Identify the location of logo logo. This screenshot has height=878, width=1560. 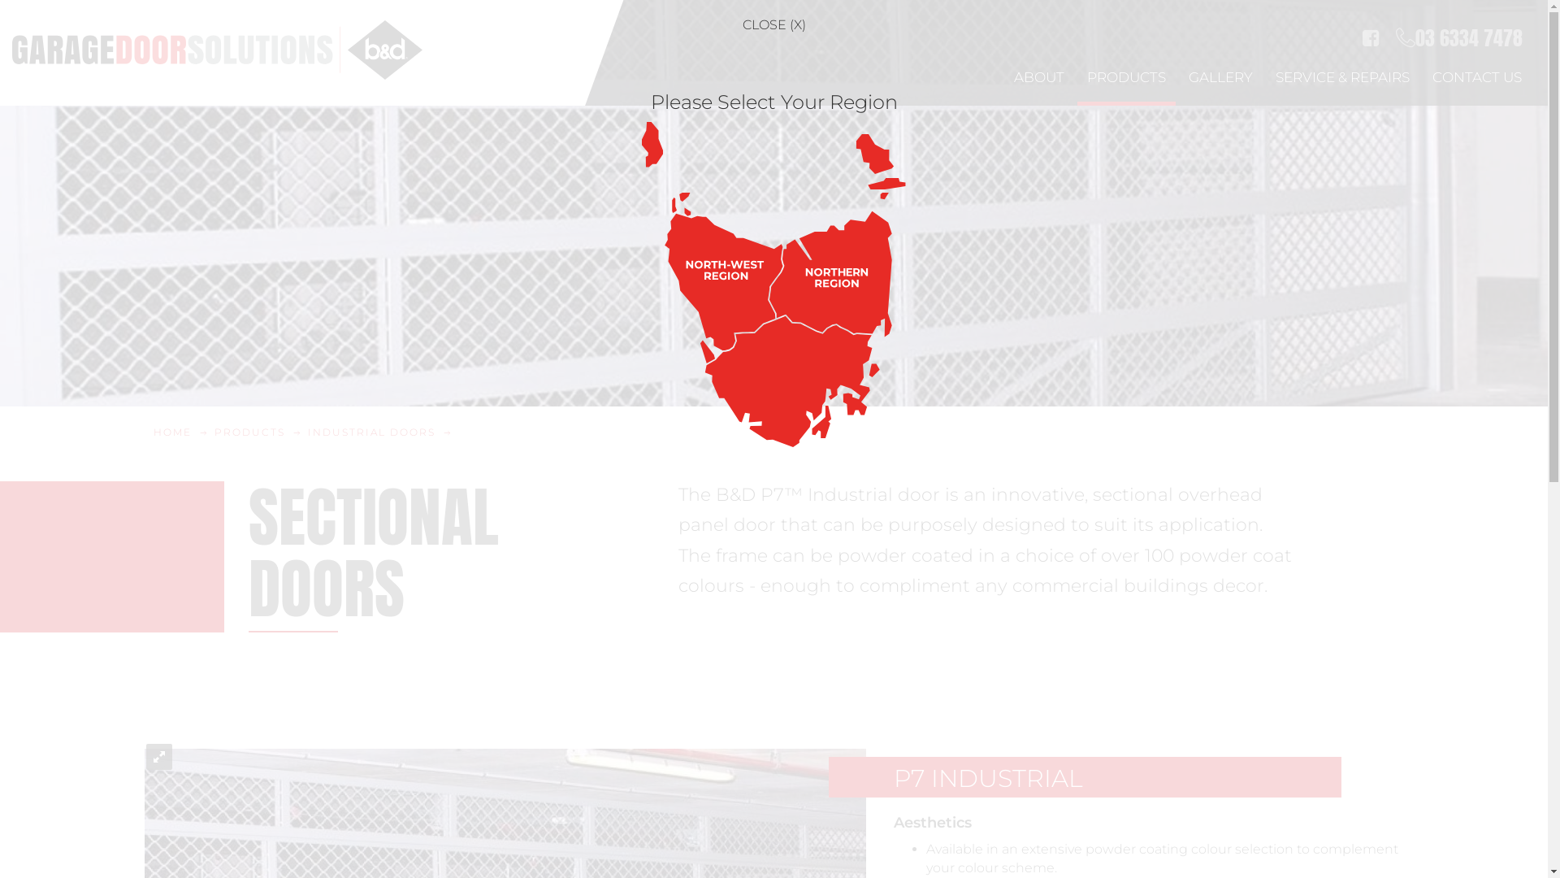
(223, 53).